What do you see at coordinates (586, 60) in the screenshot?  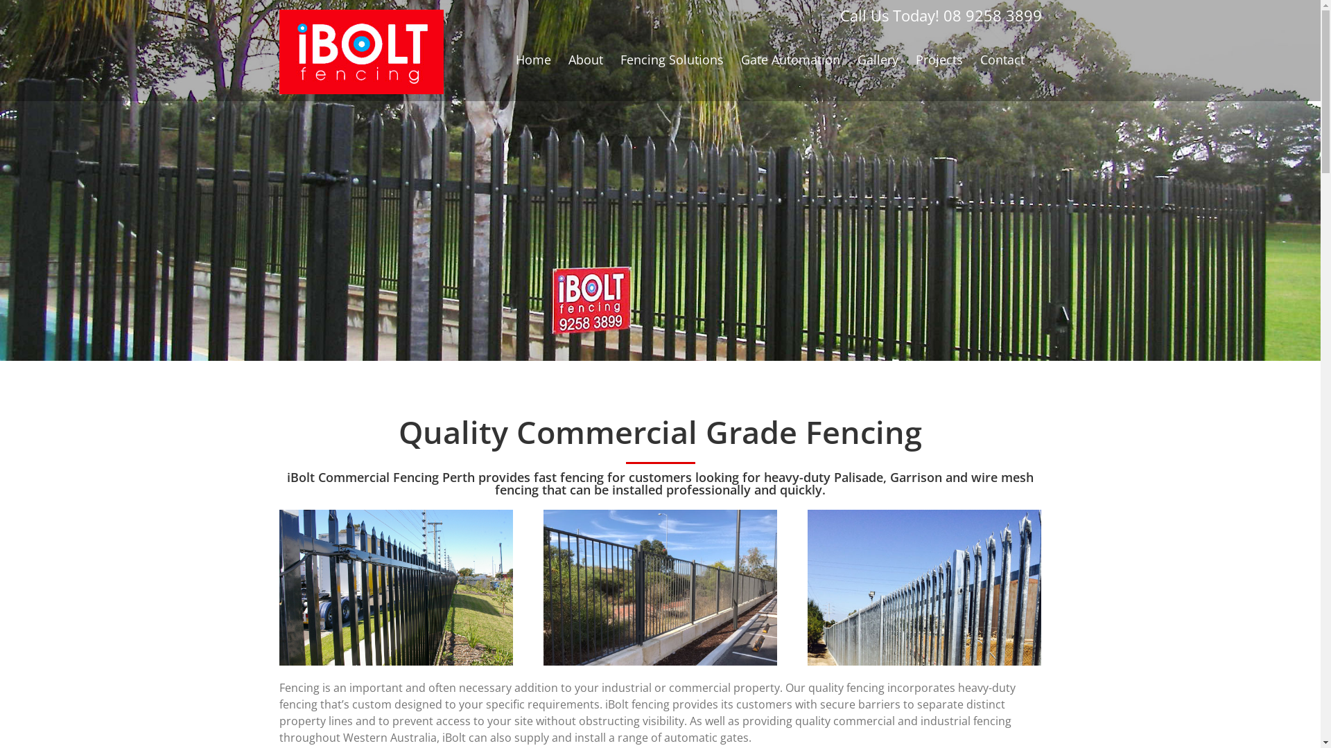 I see `About` at bounding box center [586, 60].